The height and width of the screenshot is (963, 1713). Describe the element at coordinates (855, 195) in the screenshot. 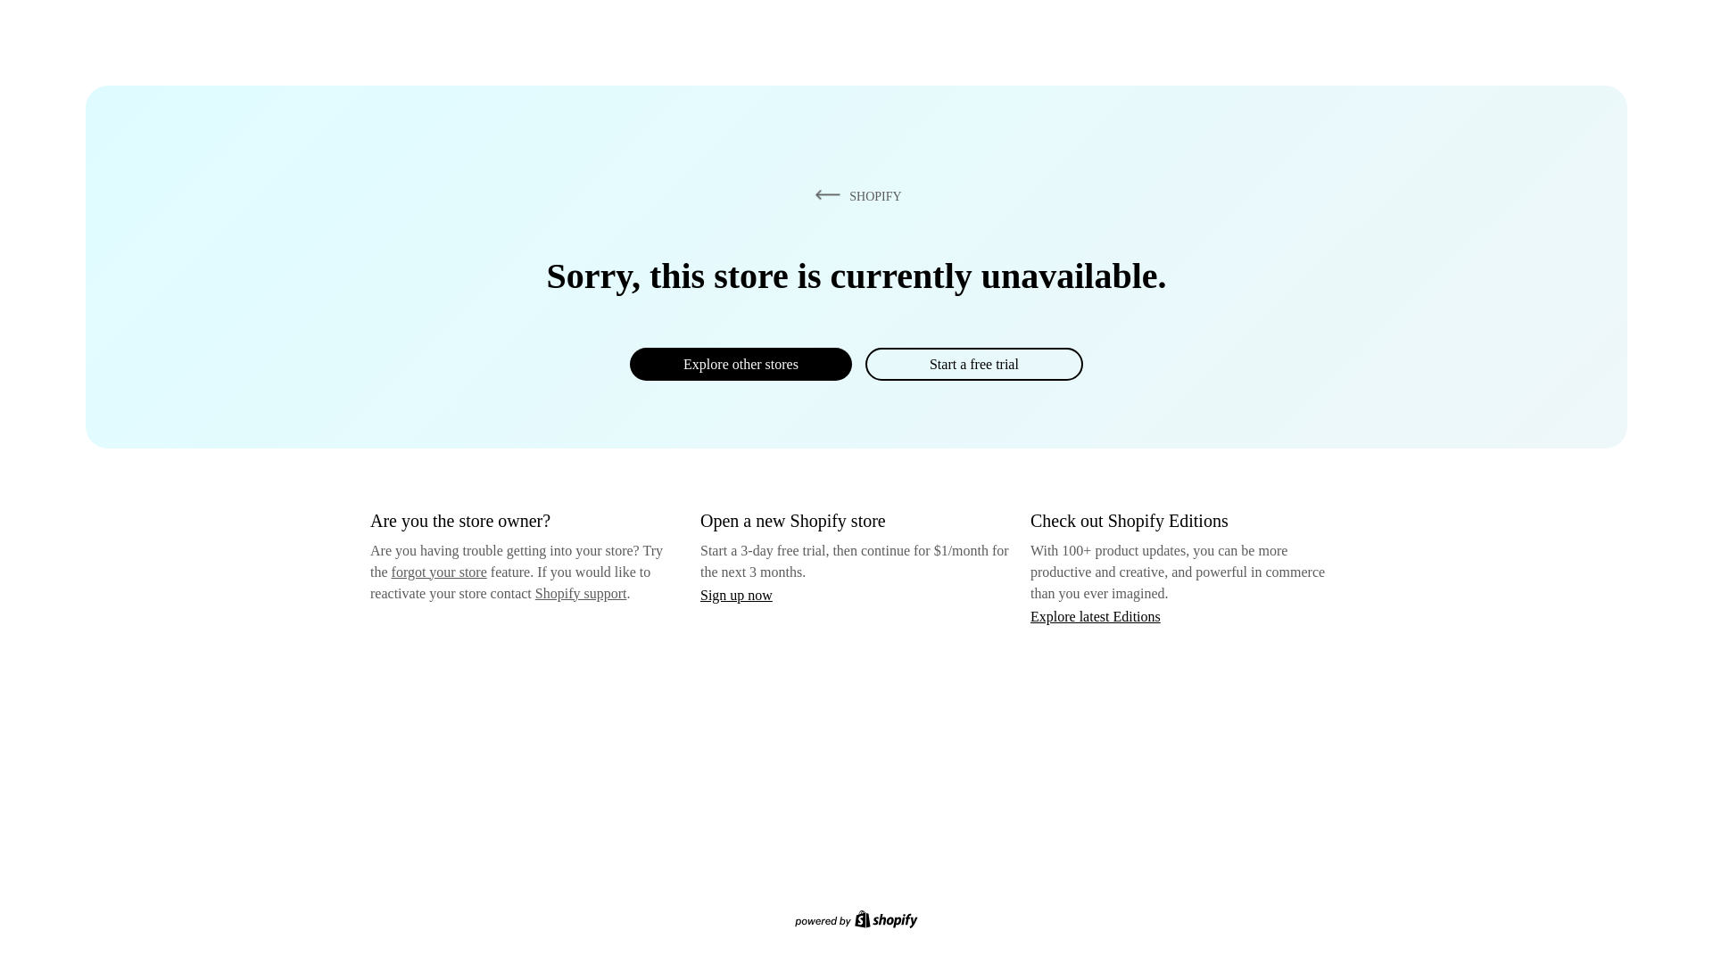

I see `SHOPIFY` at that location.